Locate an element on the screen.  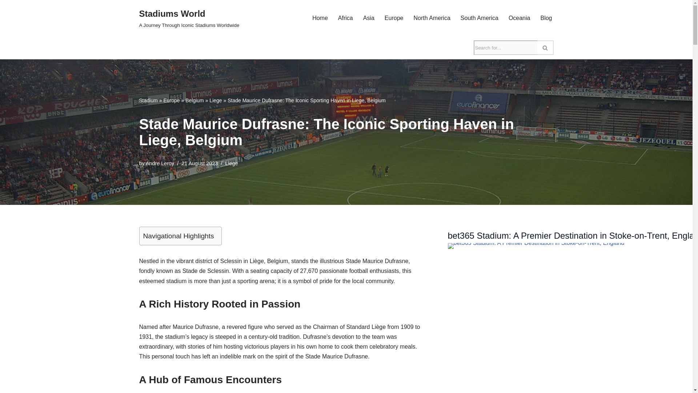
Belgium is located at coordinates (520, 17).